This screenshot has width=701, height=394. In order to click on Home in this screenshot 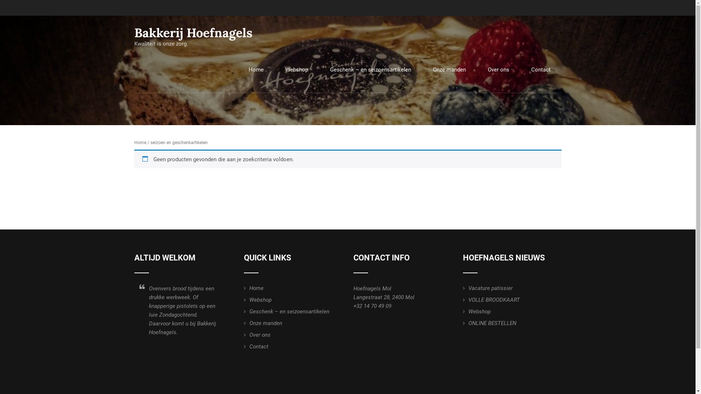, I will do `click(254, 288)`.